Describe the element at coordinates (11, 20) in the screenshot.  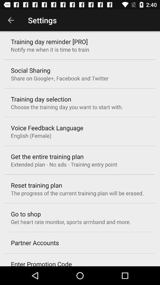
I see `press the app to the left of settings` at that location.